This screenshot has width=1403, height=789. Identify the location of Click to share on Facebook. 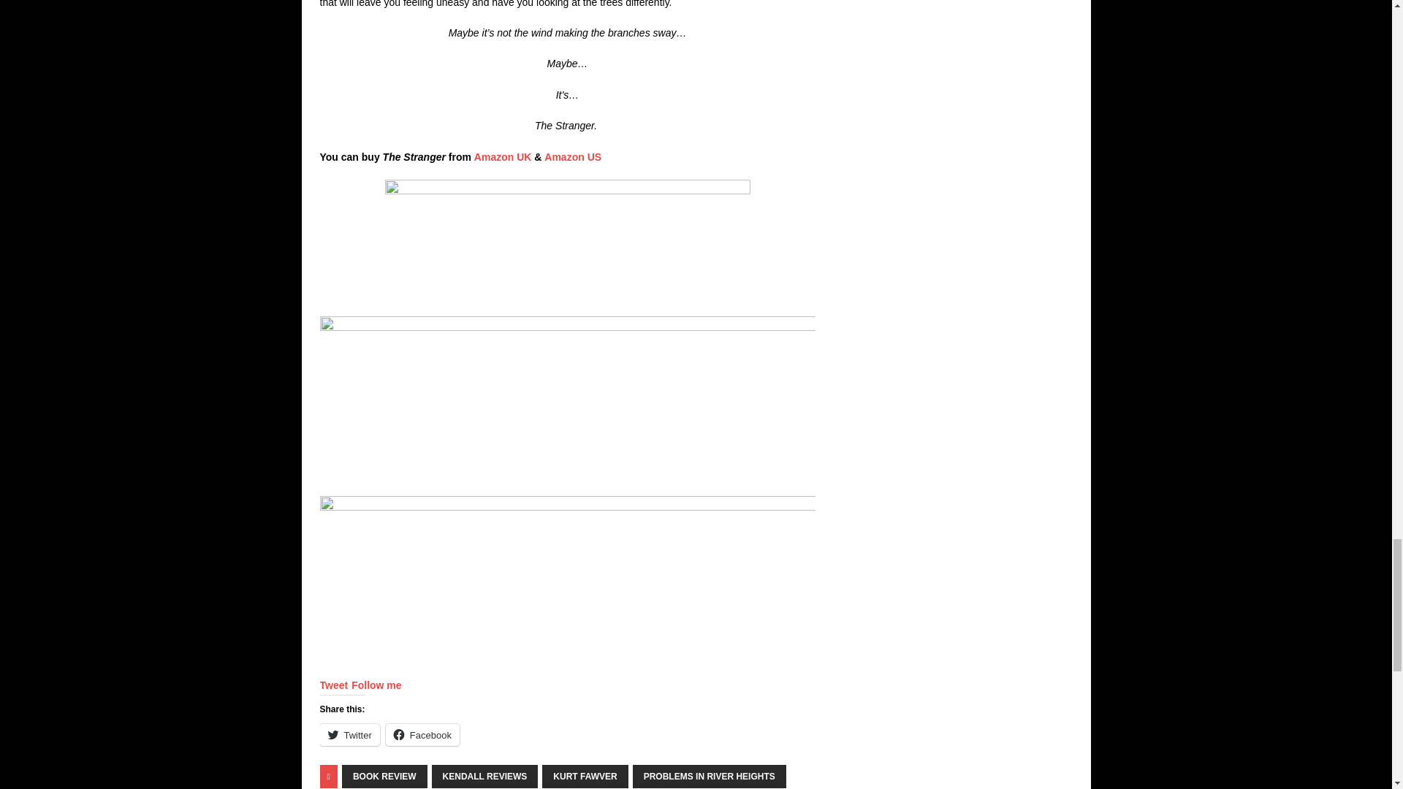
(422, 735).